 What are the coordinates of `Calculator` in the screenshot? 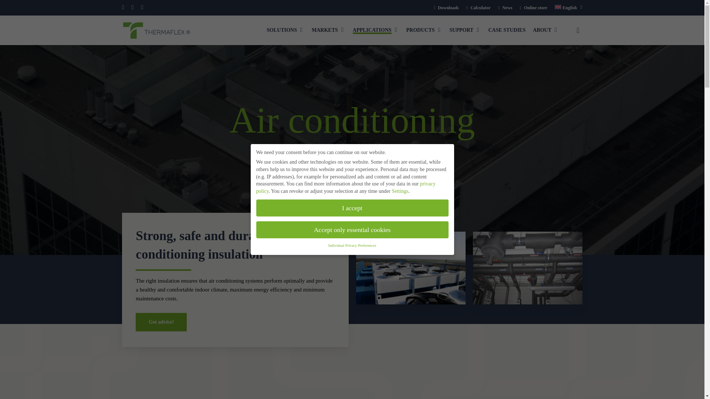 It's located at (479, 7).